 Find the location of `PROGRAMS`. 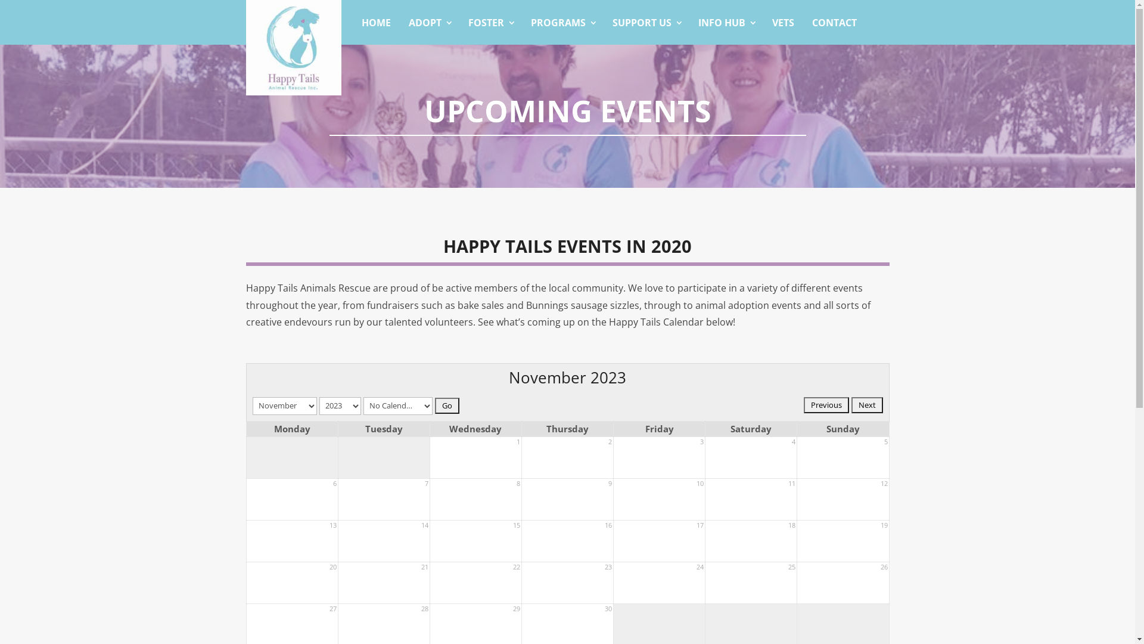

PROGRAMS is located at coordinates (562, 23).